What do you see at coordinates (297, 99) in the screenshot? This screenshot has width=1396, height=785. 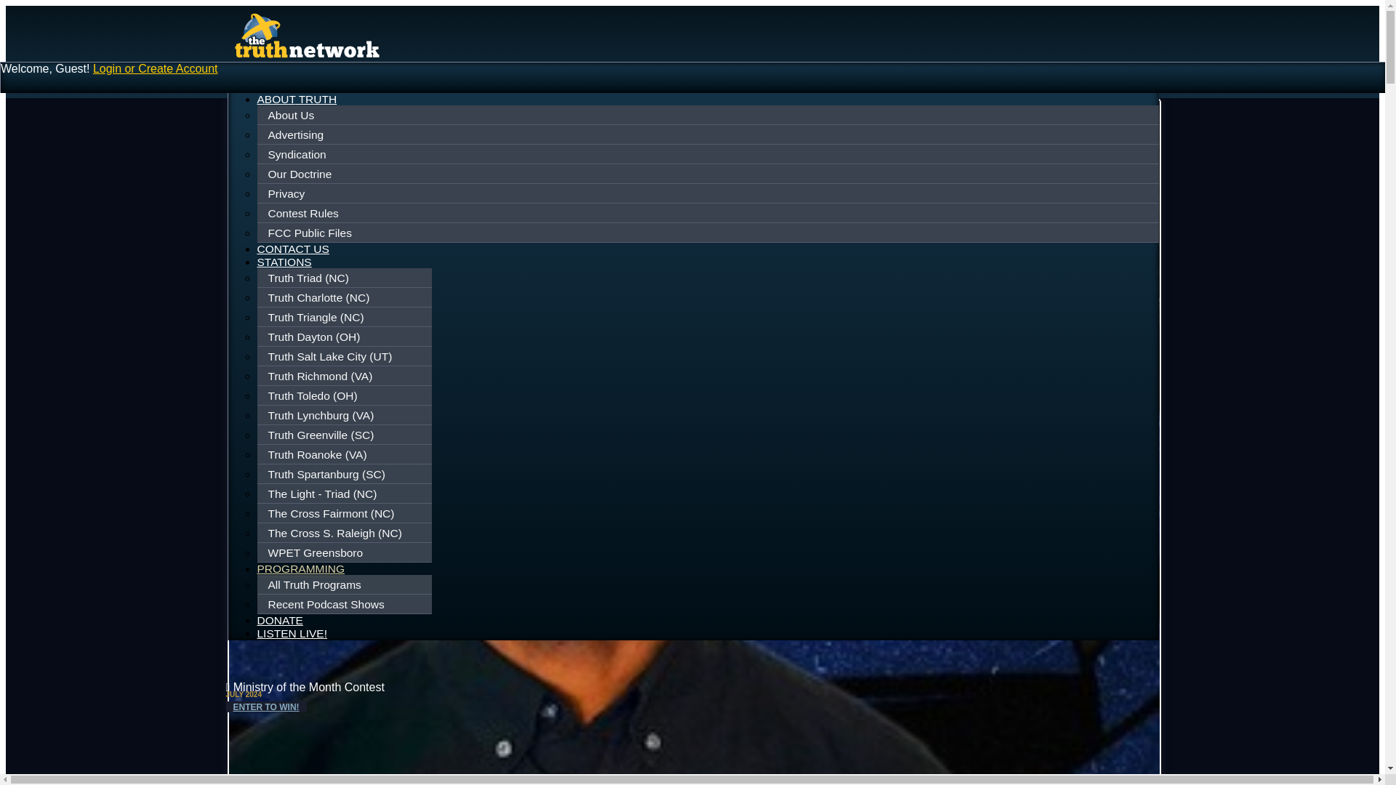 I see `ABOUT TRUTH` at bounding box center [297, 99].